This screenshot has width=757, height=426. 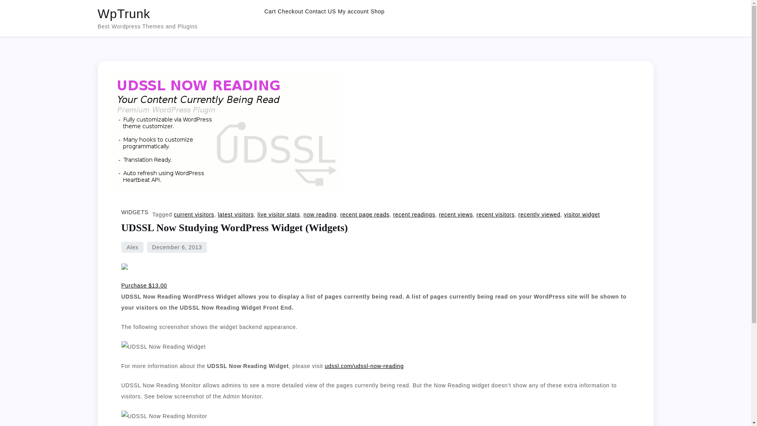 What do you see at coordinates (270, 11) in the screenshot?
I see `Cart` at bounding box center [270, 11].